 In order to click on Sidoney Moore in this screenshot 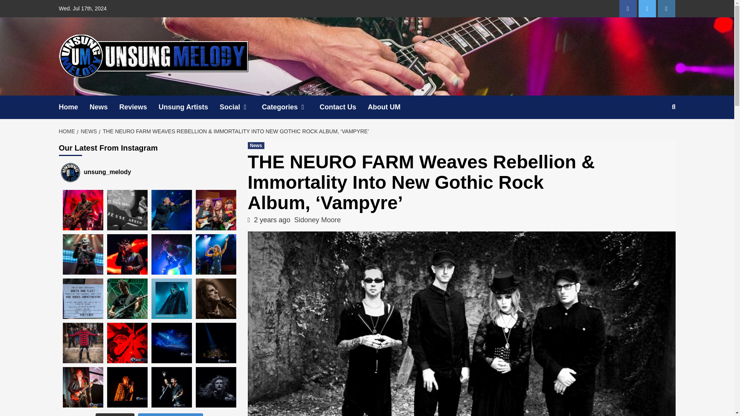, I will do `click(317, 220)`.